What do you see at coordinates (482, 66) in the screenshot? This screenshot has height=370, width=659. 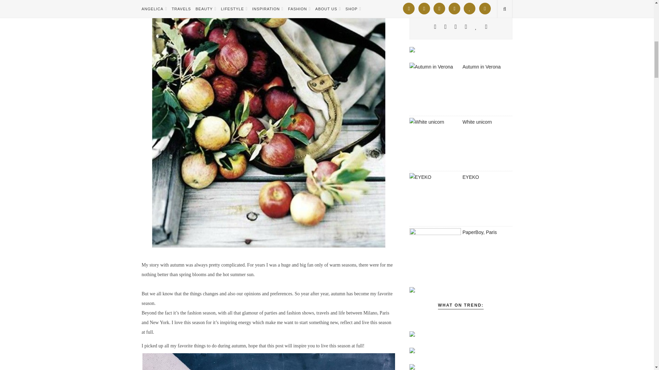 I see `Autumn in Verona` at bounding box center [482, 66].